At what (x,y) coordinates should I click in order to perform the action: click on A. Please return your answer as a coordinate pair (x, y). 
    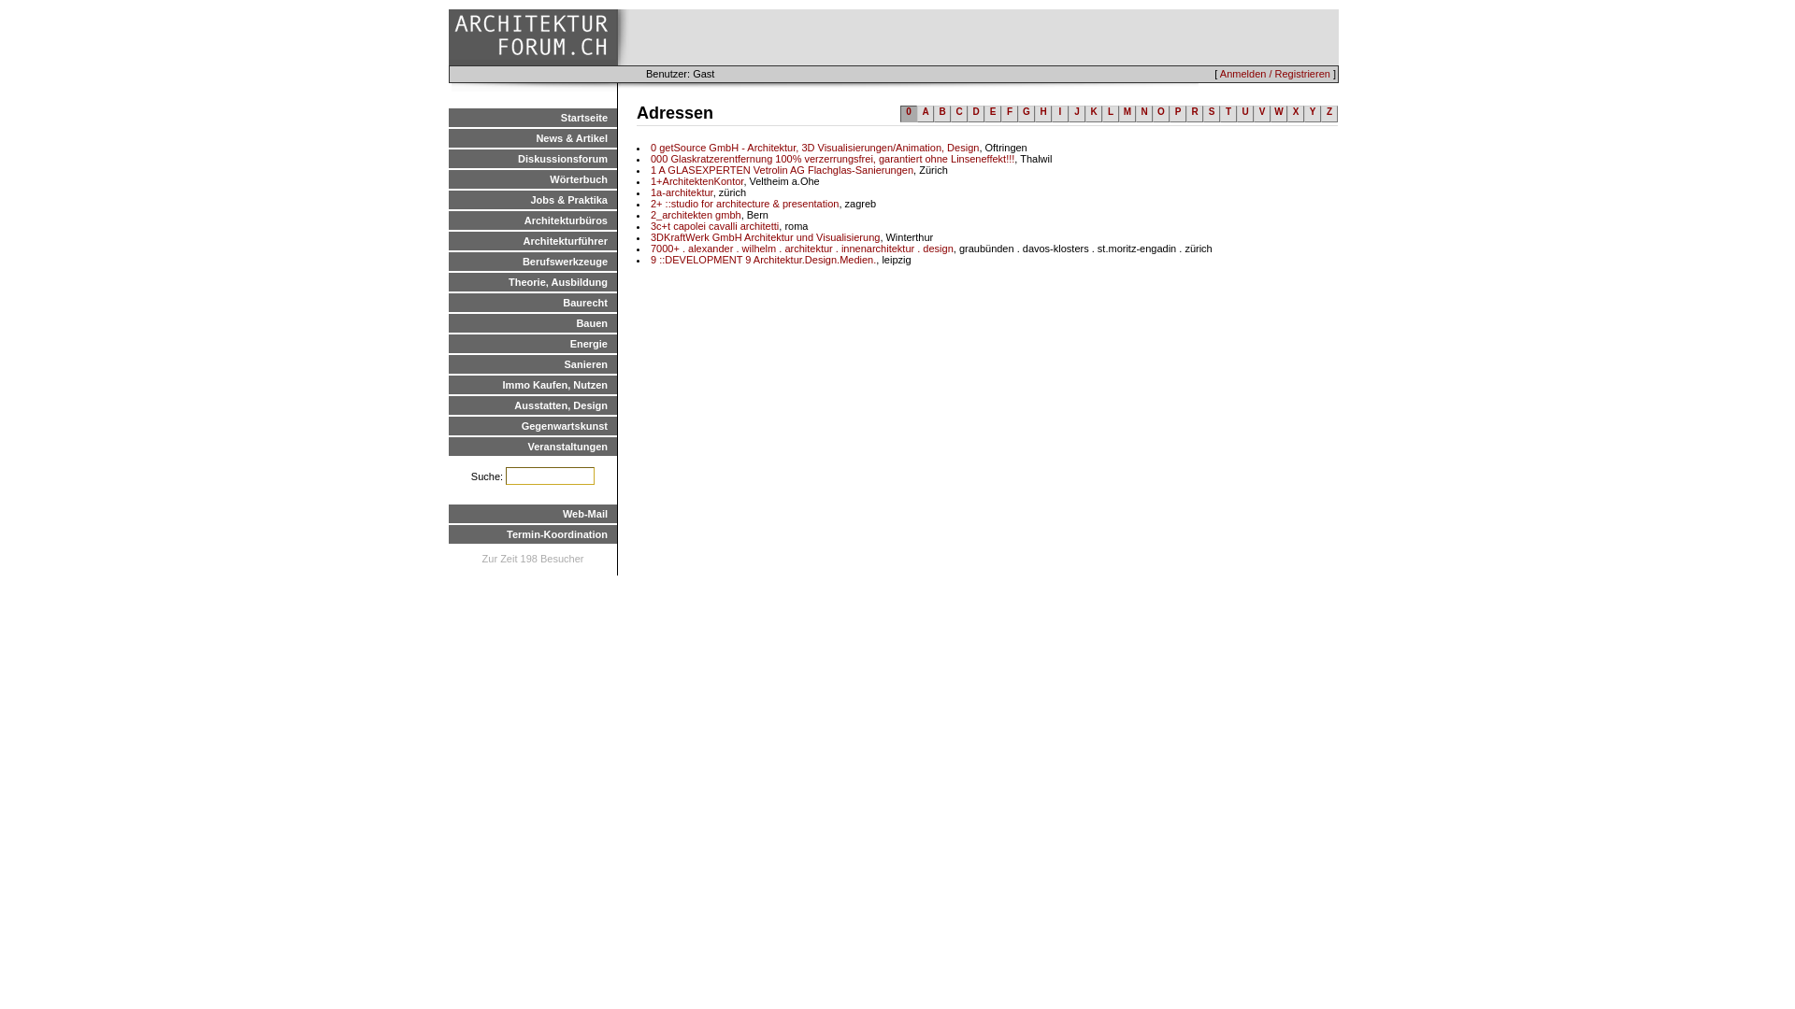
    Looking at the image, I should click on (926, 114).